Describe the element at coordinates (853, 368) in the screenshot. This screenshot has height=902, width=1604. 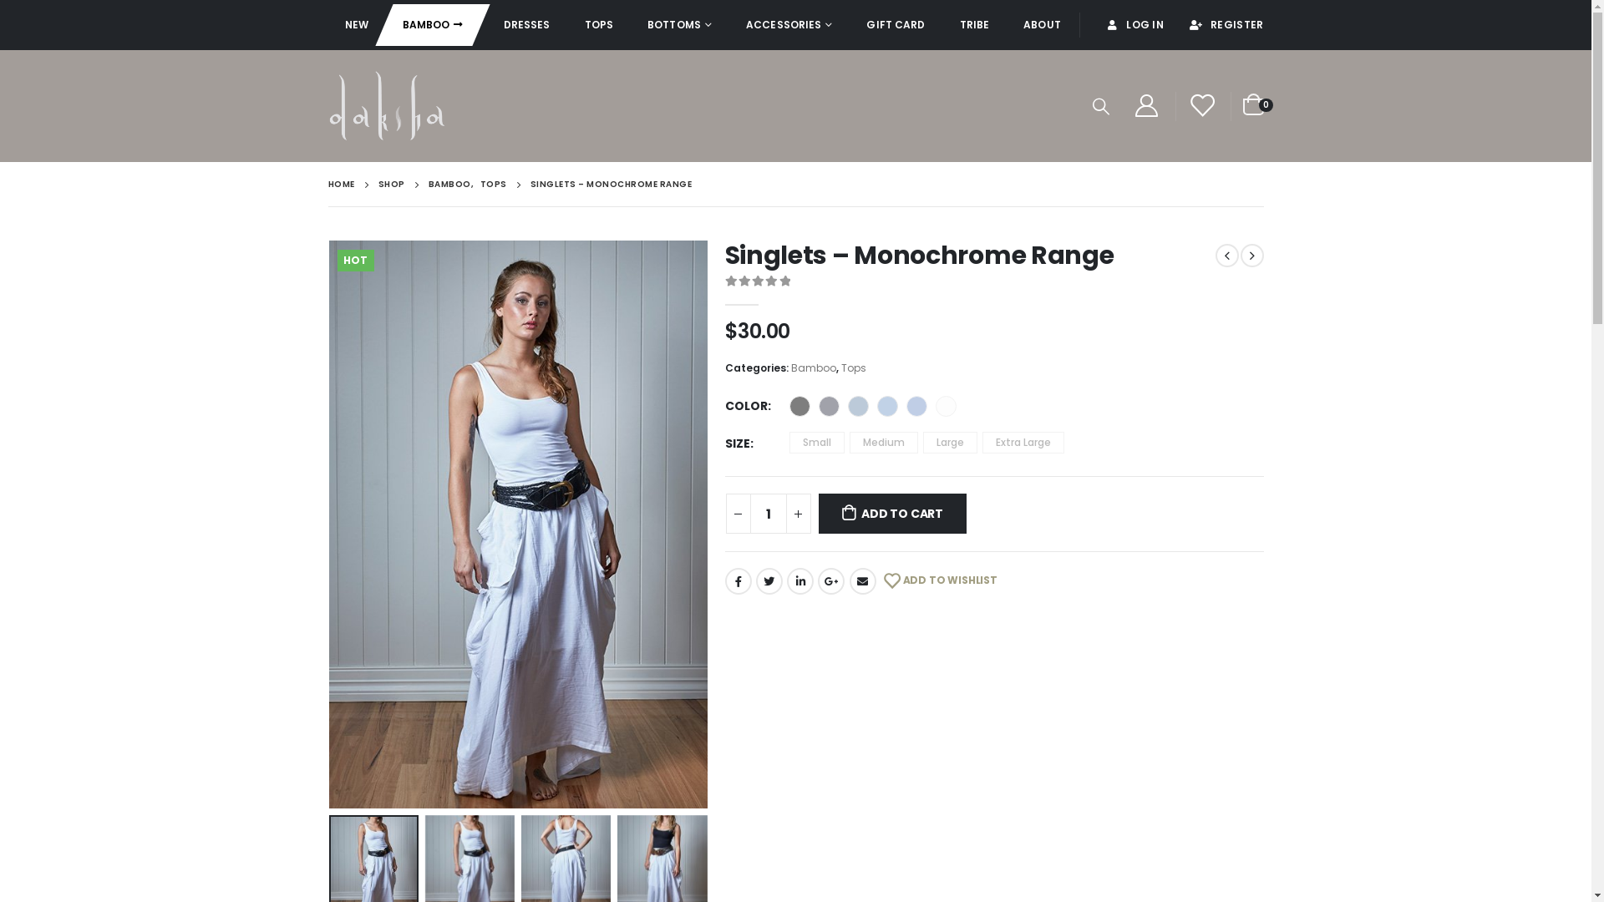
I see `Tops` at that location.